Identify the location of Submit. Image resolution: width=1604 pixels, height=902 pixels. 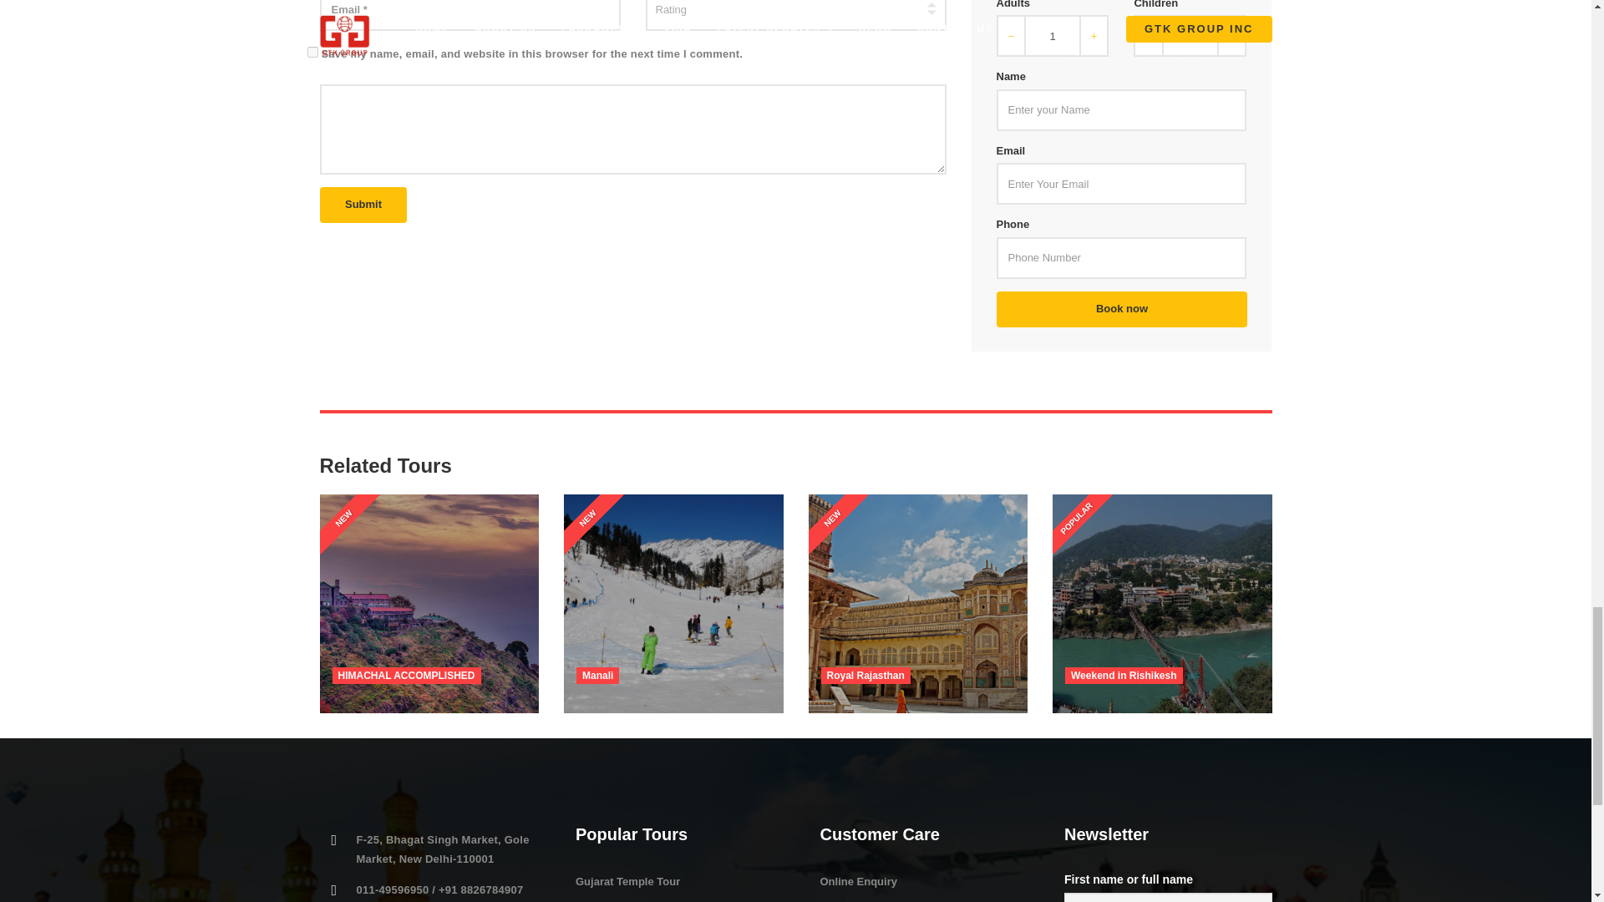
(363, 204).